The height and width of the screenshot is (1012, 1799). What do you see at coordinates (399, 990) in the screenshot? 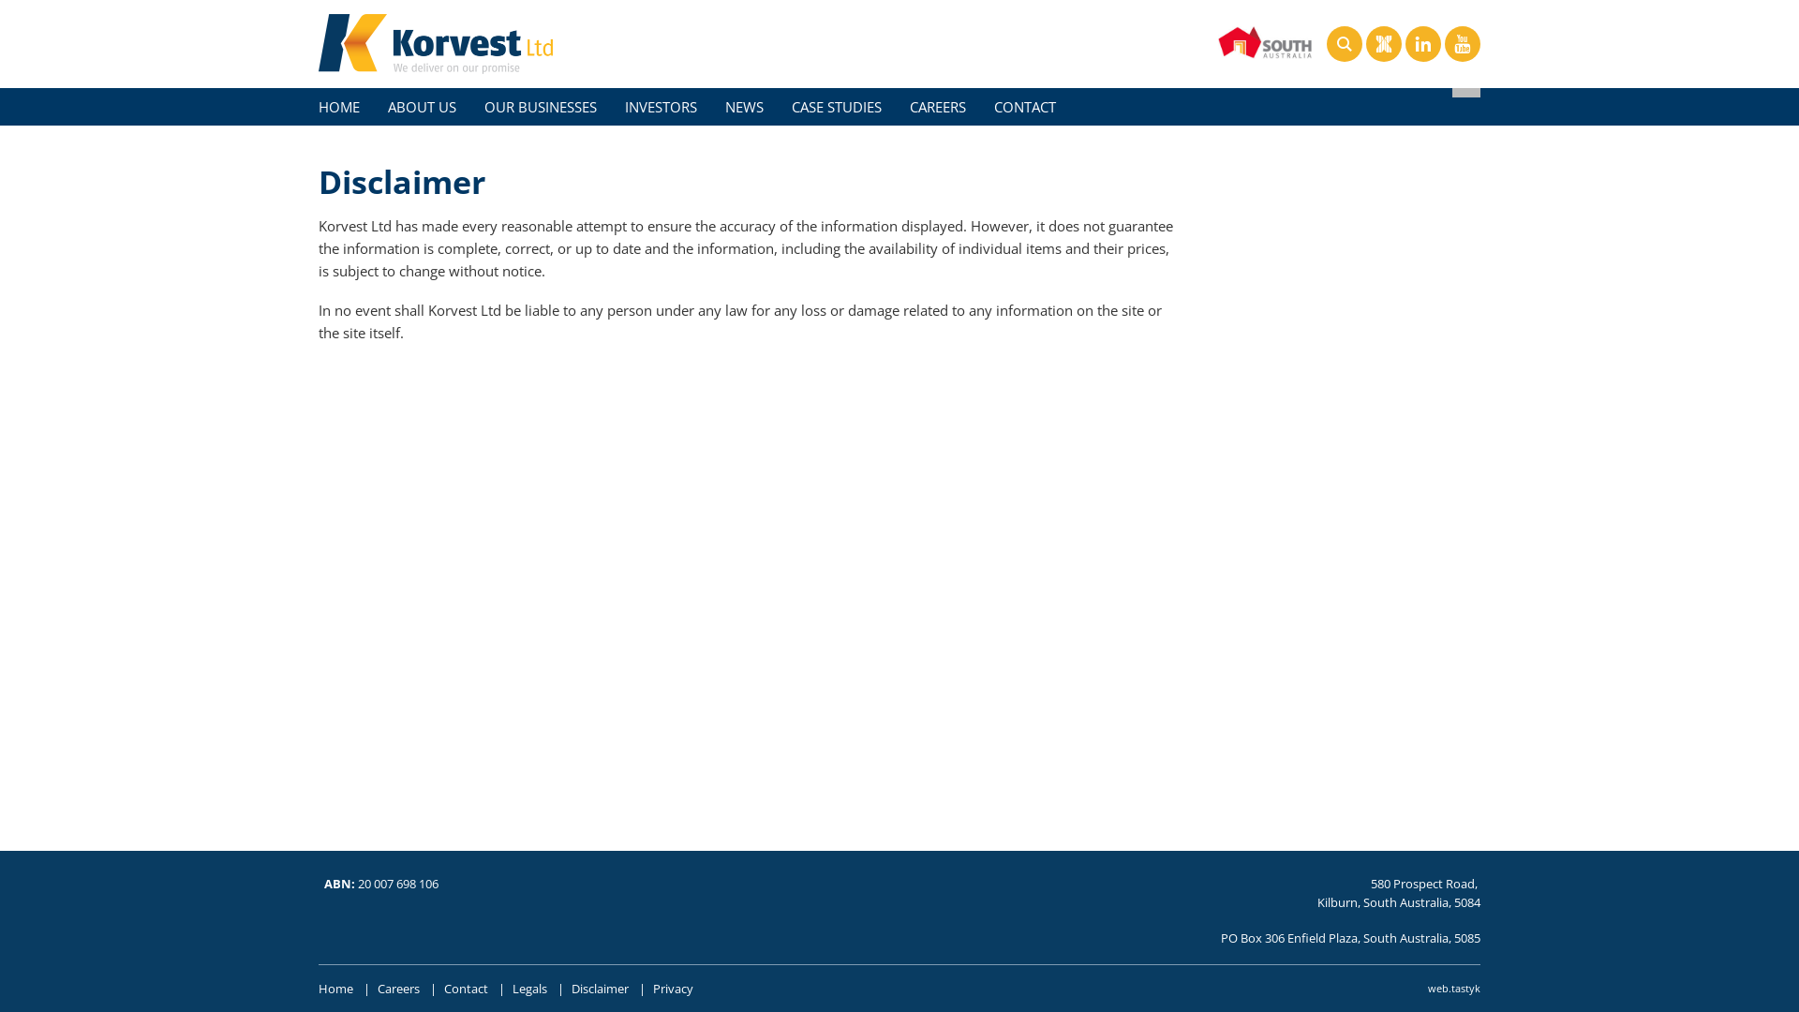
I see `Careers` at bounding box center [399, 990].